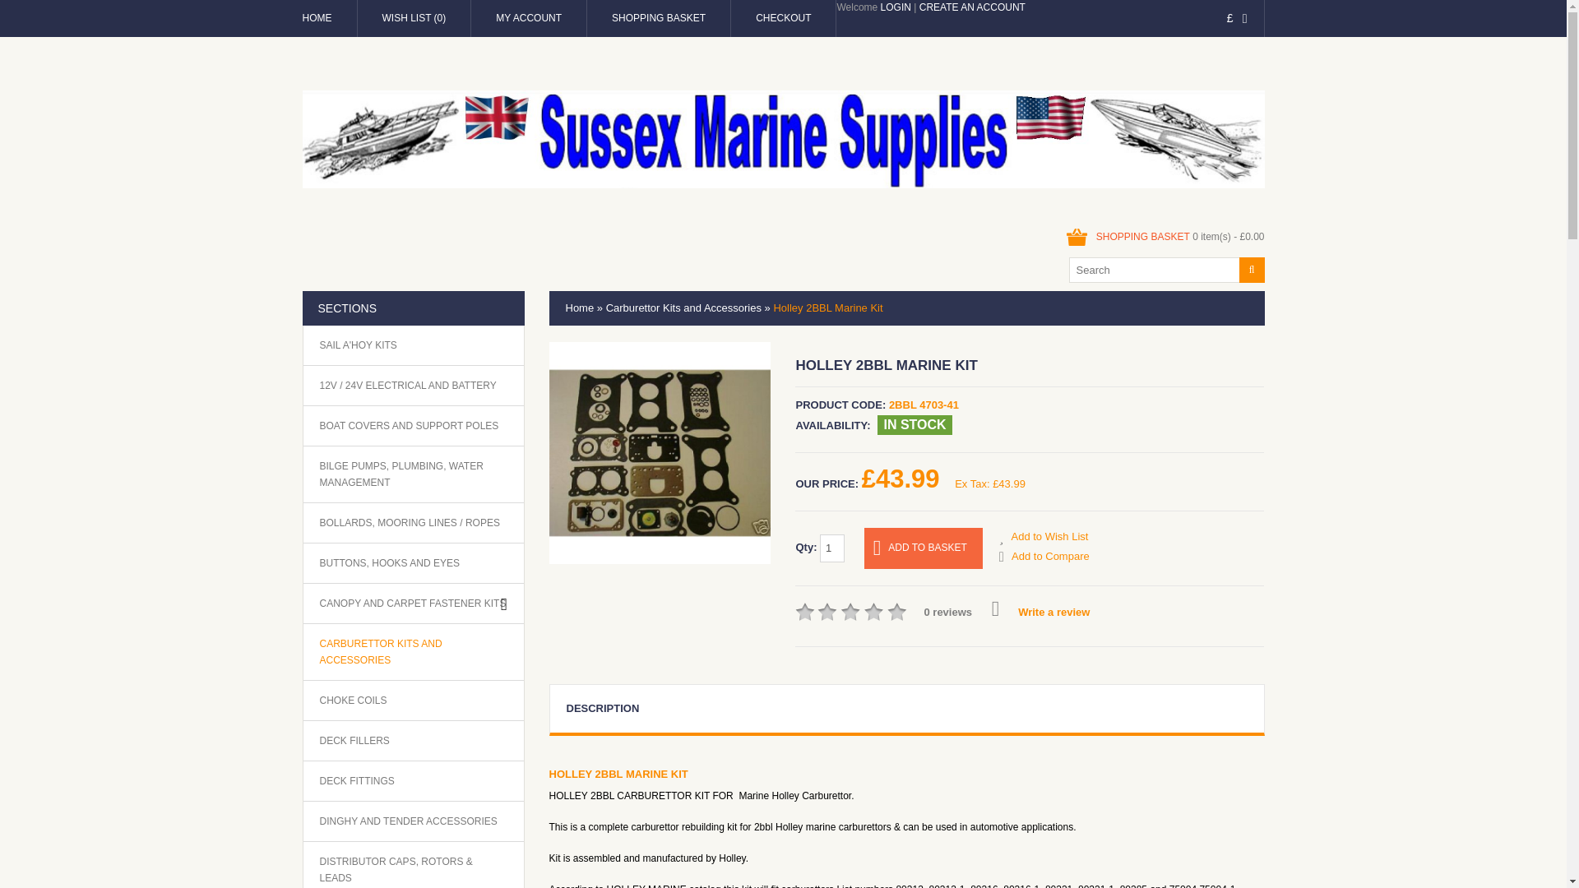  What do you see at coordinates (1044, 556) in the screenshot?
I see `Add to Compare` at bounding box center [1044, 556].